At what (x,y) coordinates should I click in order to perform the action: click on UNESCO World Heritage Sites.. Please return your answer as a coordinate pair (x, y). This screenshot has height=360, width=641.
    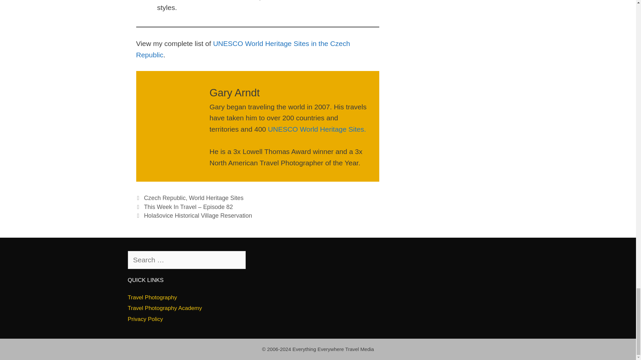
    Looking at the image, I should click on (317, 129).